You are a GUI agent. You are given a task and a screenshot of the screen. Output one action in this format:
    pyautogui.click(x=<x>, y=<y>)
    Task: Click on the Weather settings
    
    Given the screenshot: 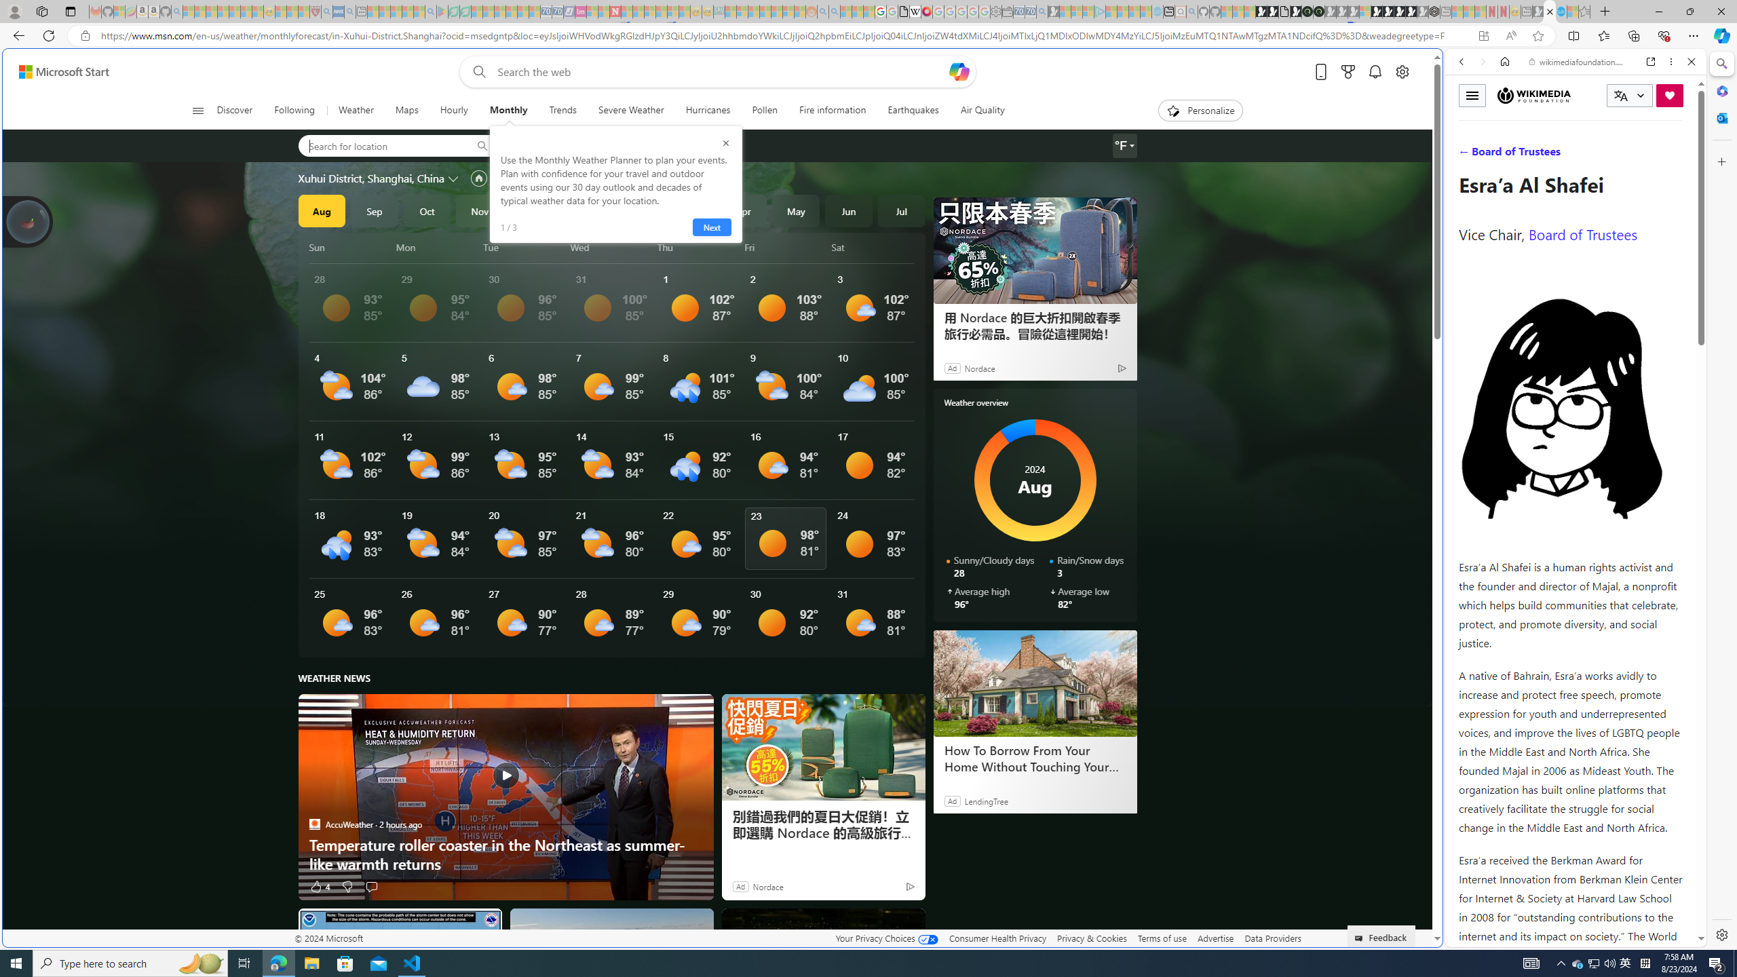 What is the action you would take?
    pyautogui.click(x=1124, y=146)
    